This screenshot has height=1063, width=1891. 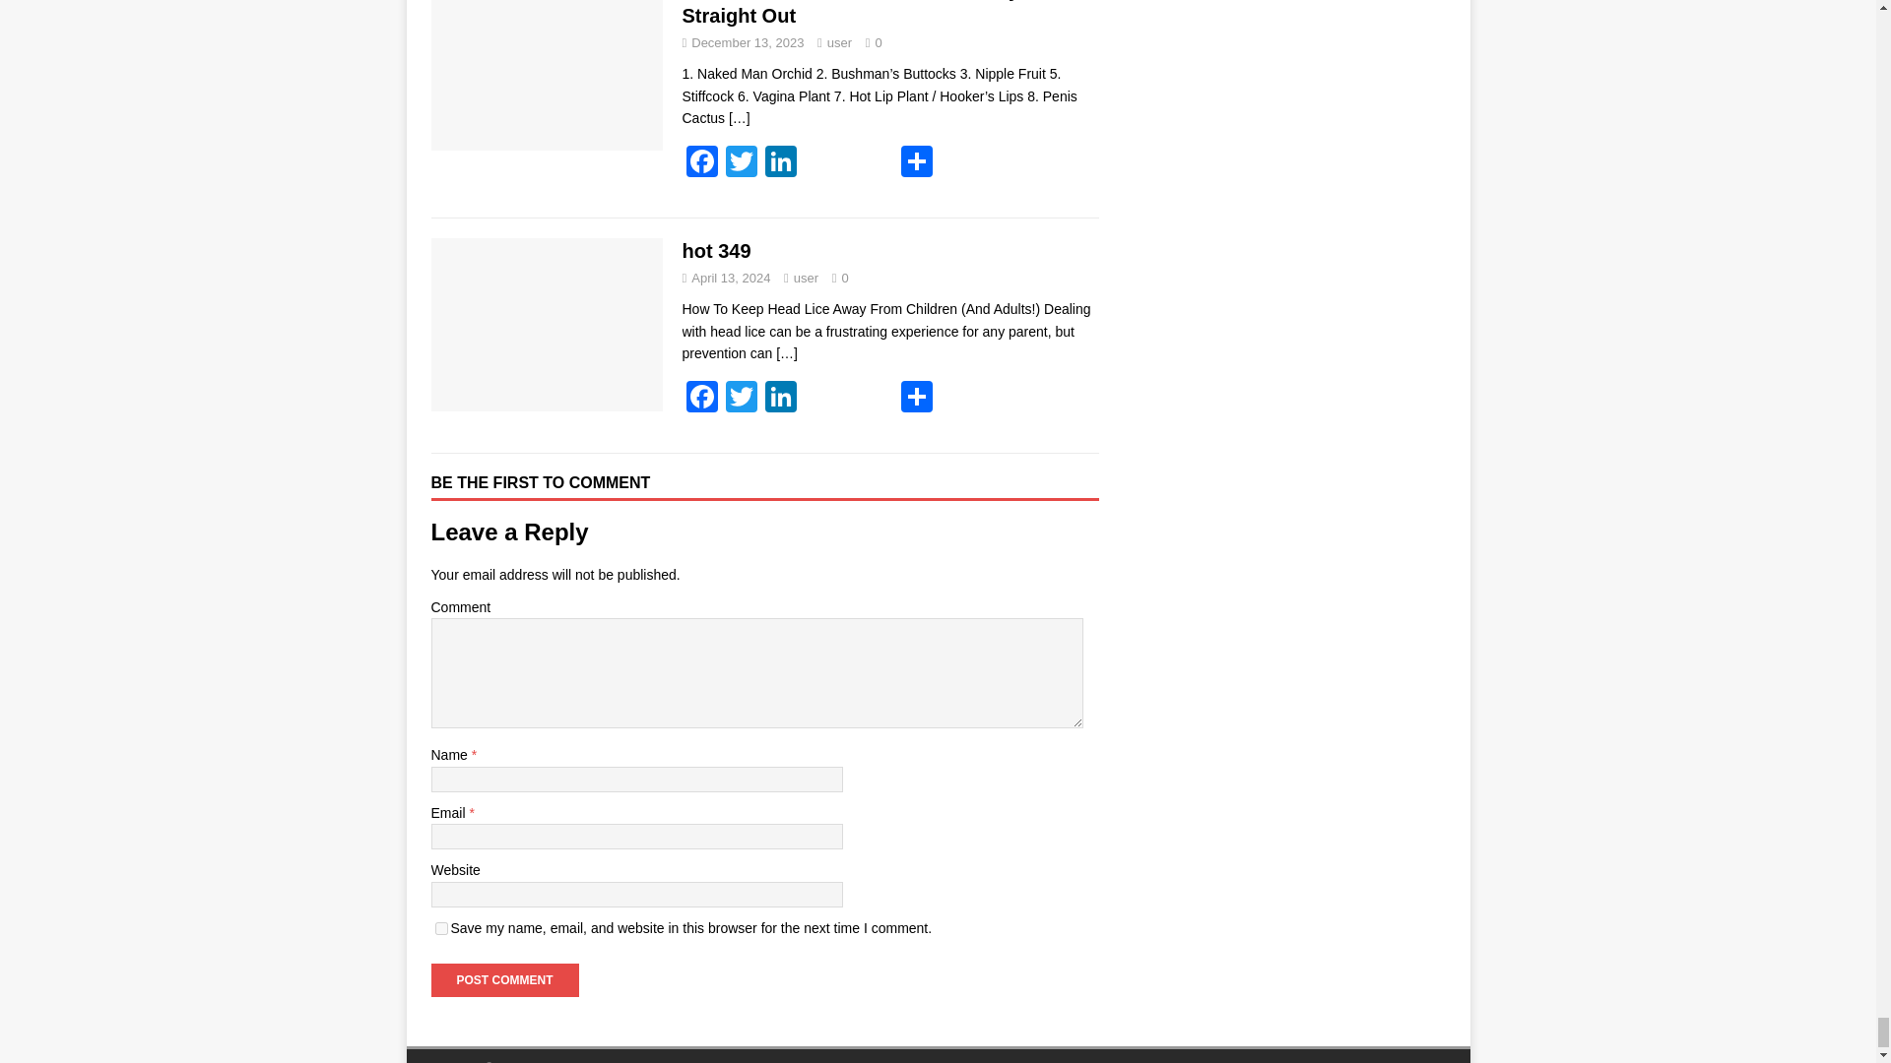 What do you see at coordinates (780, 163) in the screenshot?
I see `LinkedIn` at bounding box center [780, 163].